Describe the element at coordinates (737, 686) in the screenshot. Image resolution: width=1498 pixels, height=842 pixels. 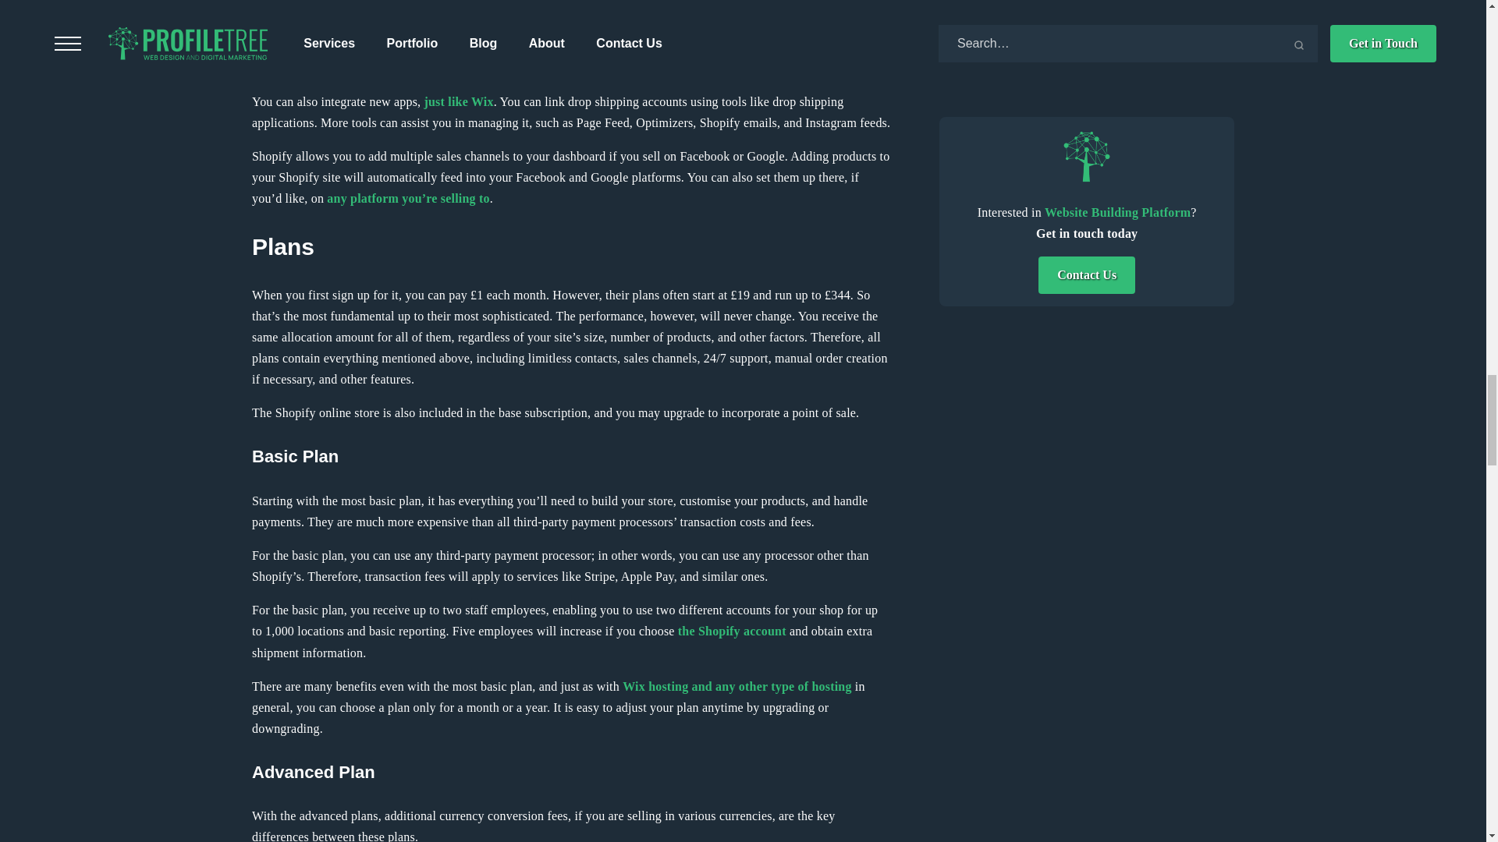
I see `Wix hosting and any other type of hosting` at that location.